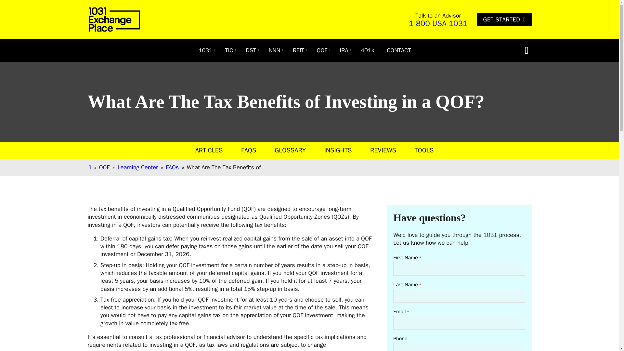 This screenshot has width=624, height=351. I want to click on Tenants In Common, so click(229, 50).